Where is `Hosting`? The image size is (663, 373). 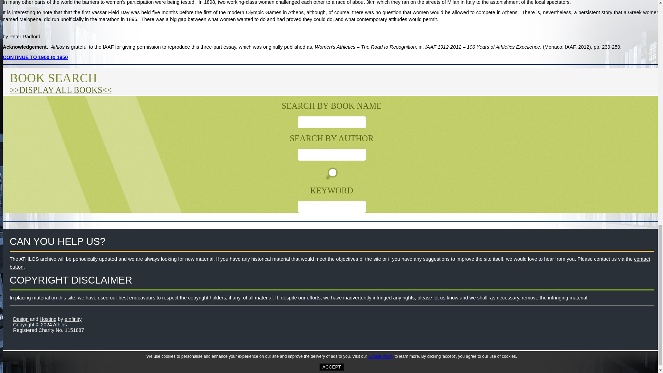
Hosting is located at coordinates (48, 319).